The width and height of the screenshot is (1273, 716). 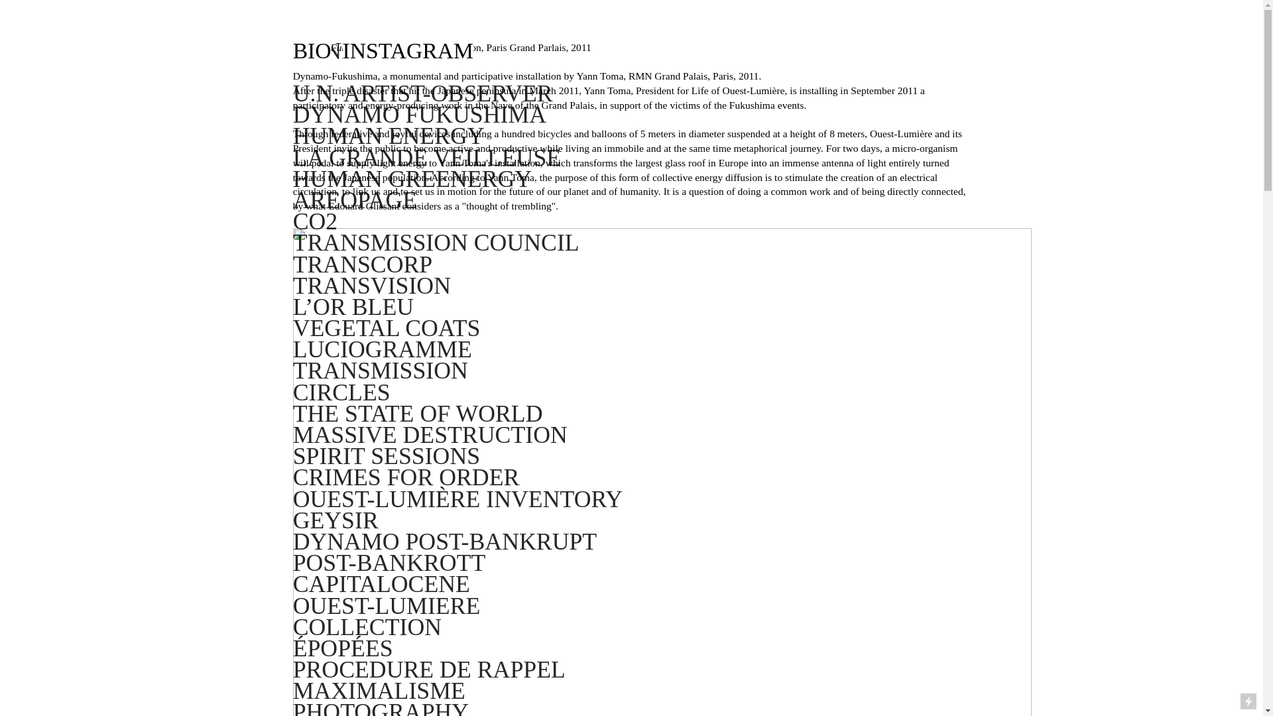 I want to click on COLLECTION, so click(x=367, y=628).